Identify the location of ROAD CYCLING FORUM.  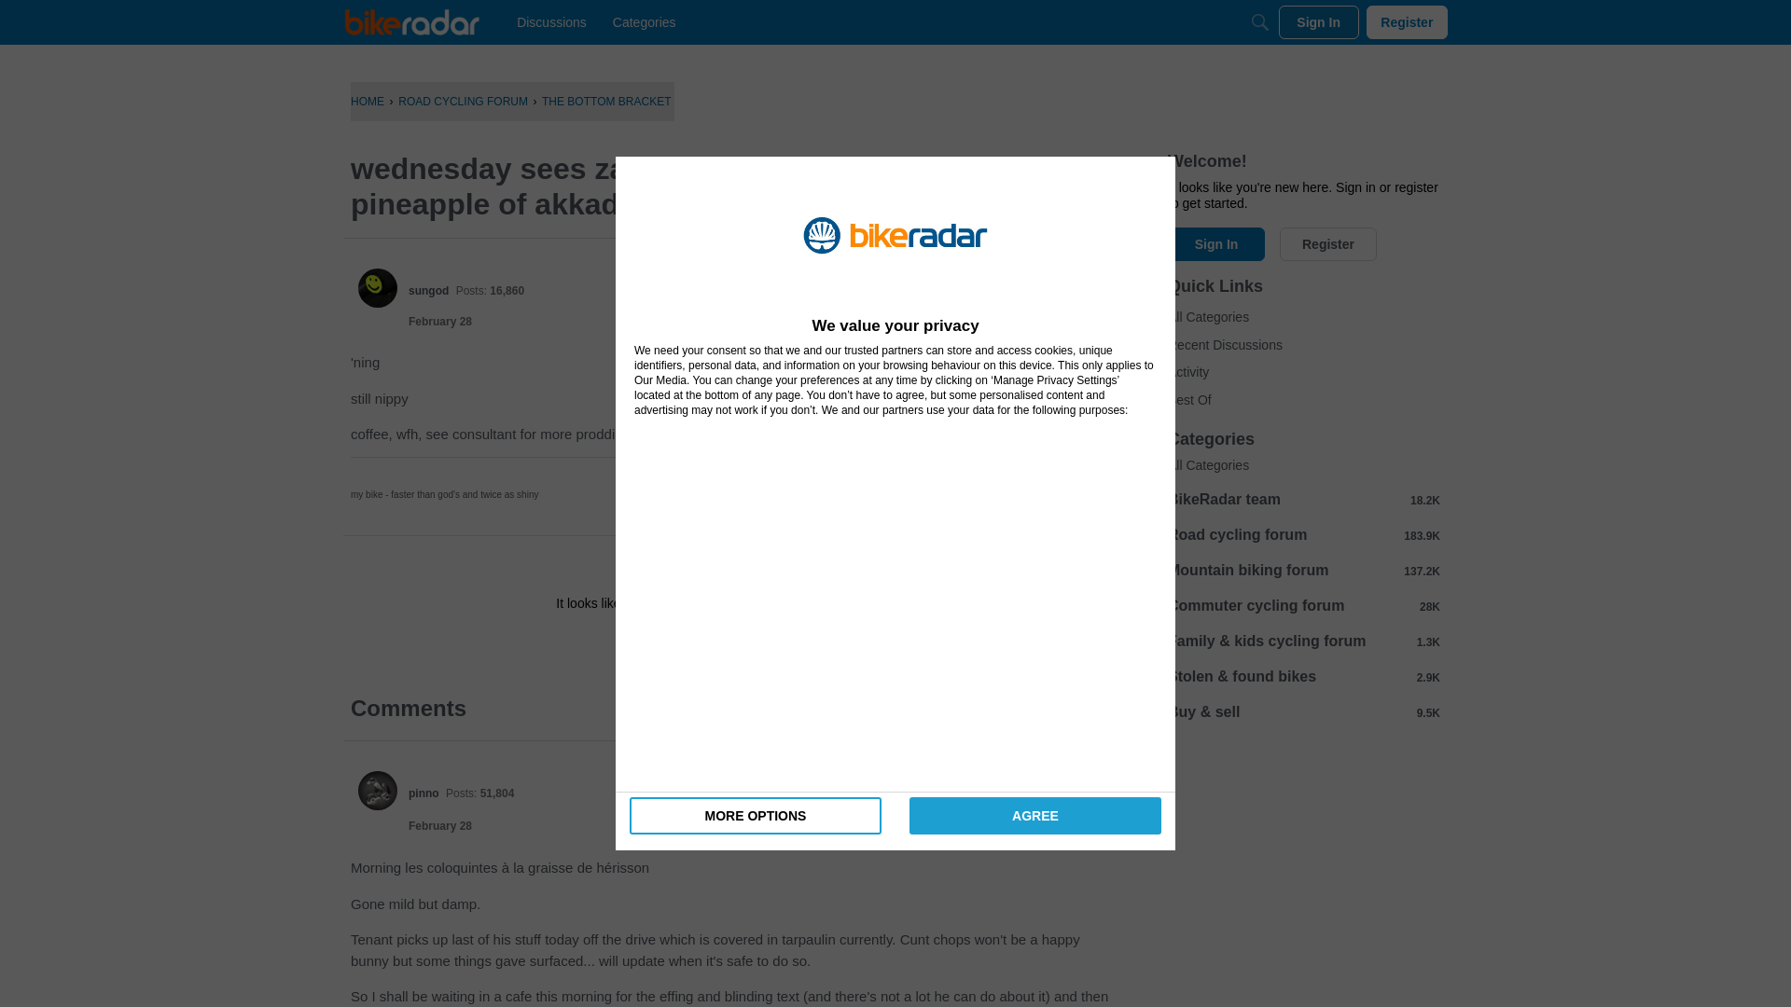
(463, 101).